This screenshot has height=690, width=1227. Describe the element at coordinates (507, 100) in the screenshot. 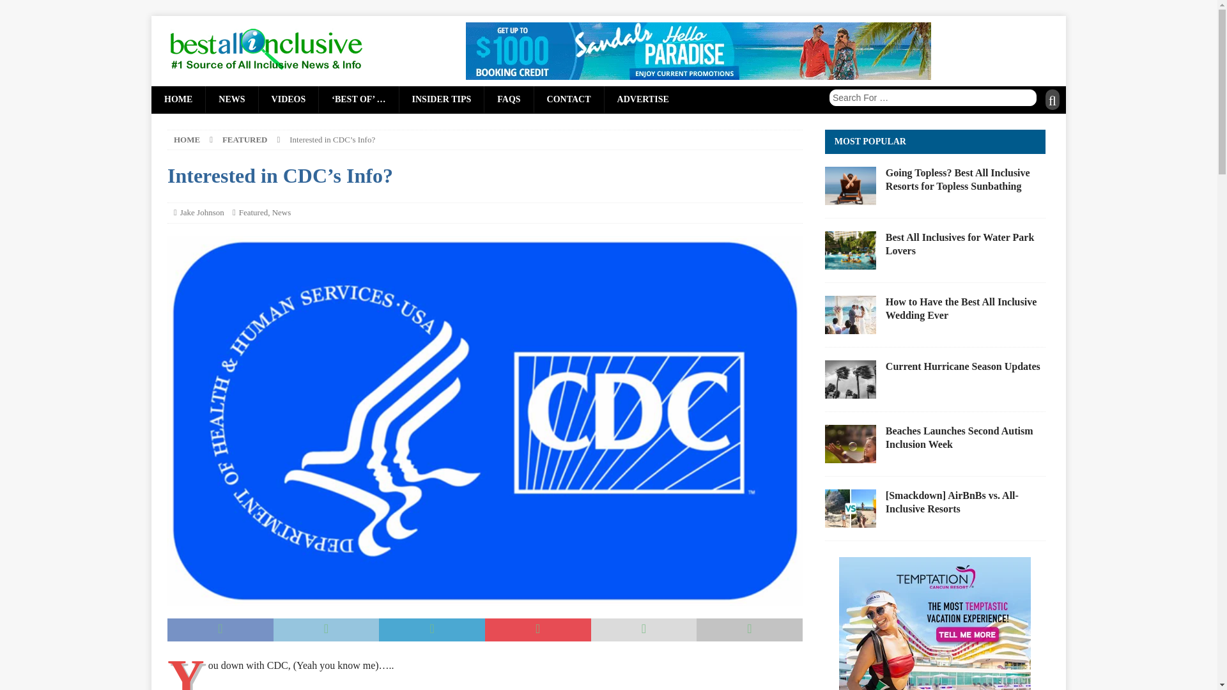

I see `FAQS` at that location.